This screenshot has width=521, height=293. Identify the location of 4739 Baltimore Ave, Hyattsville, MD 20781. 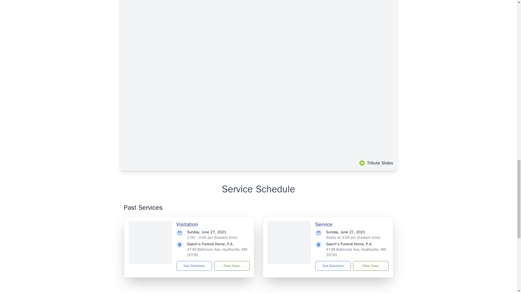
(217, 252).